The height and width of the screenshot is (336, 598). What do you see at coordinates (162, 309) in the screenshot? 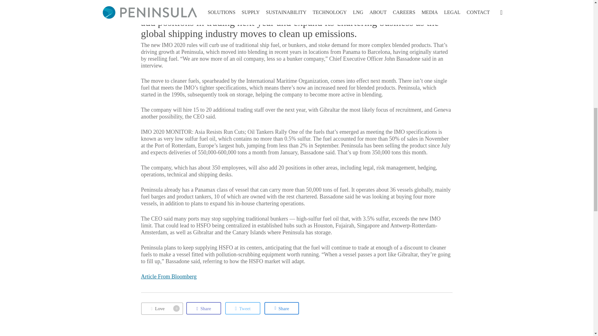
I see `Share` at bounding box center [162, 309].